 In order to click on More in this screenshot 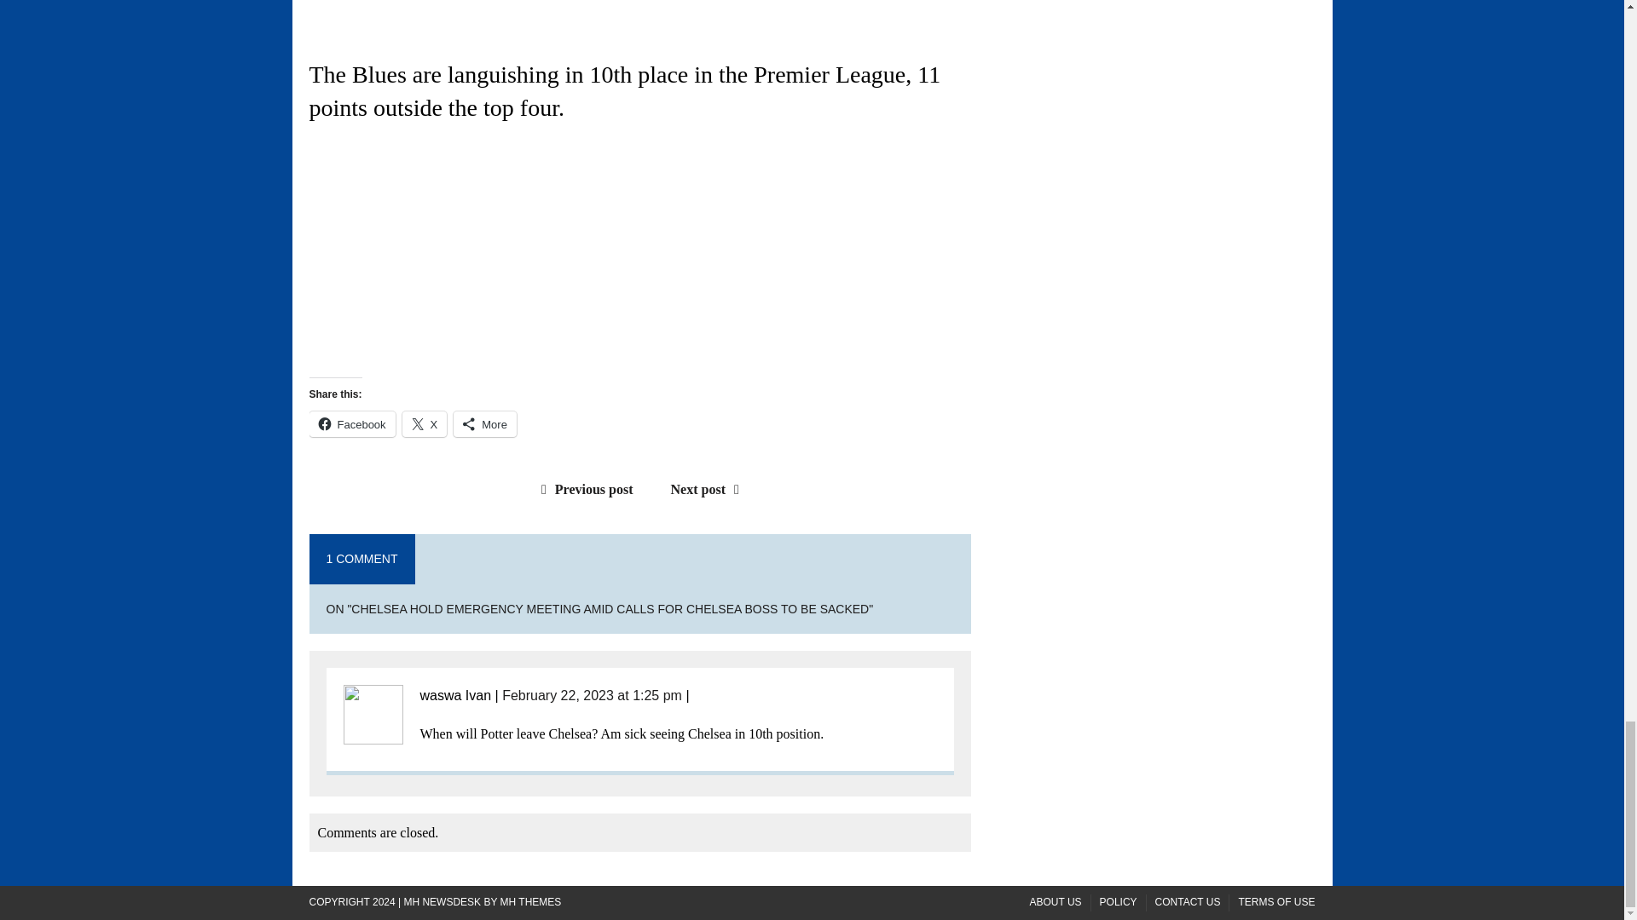, I will do `click(484, 424)`.